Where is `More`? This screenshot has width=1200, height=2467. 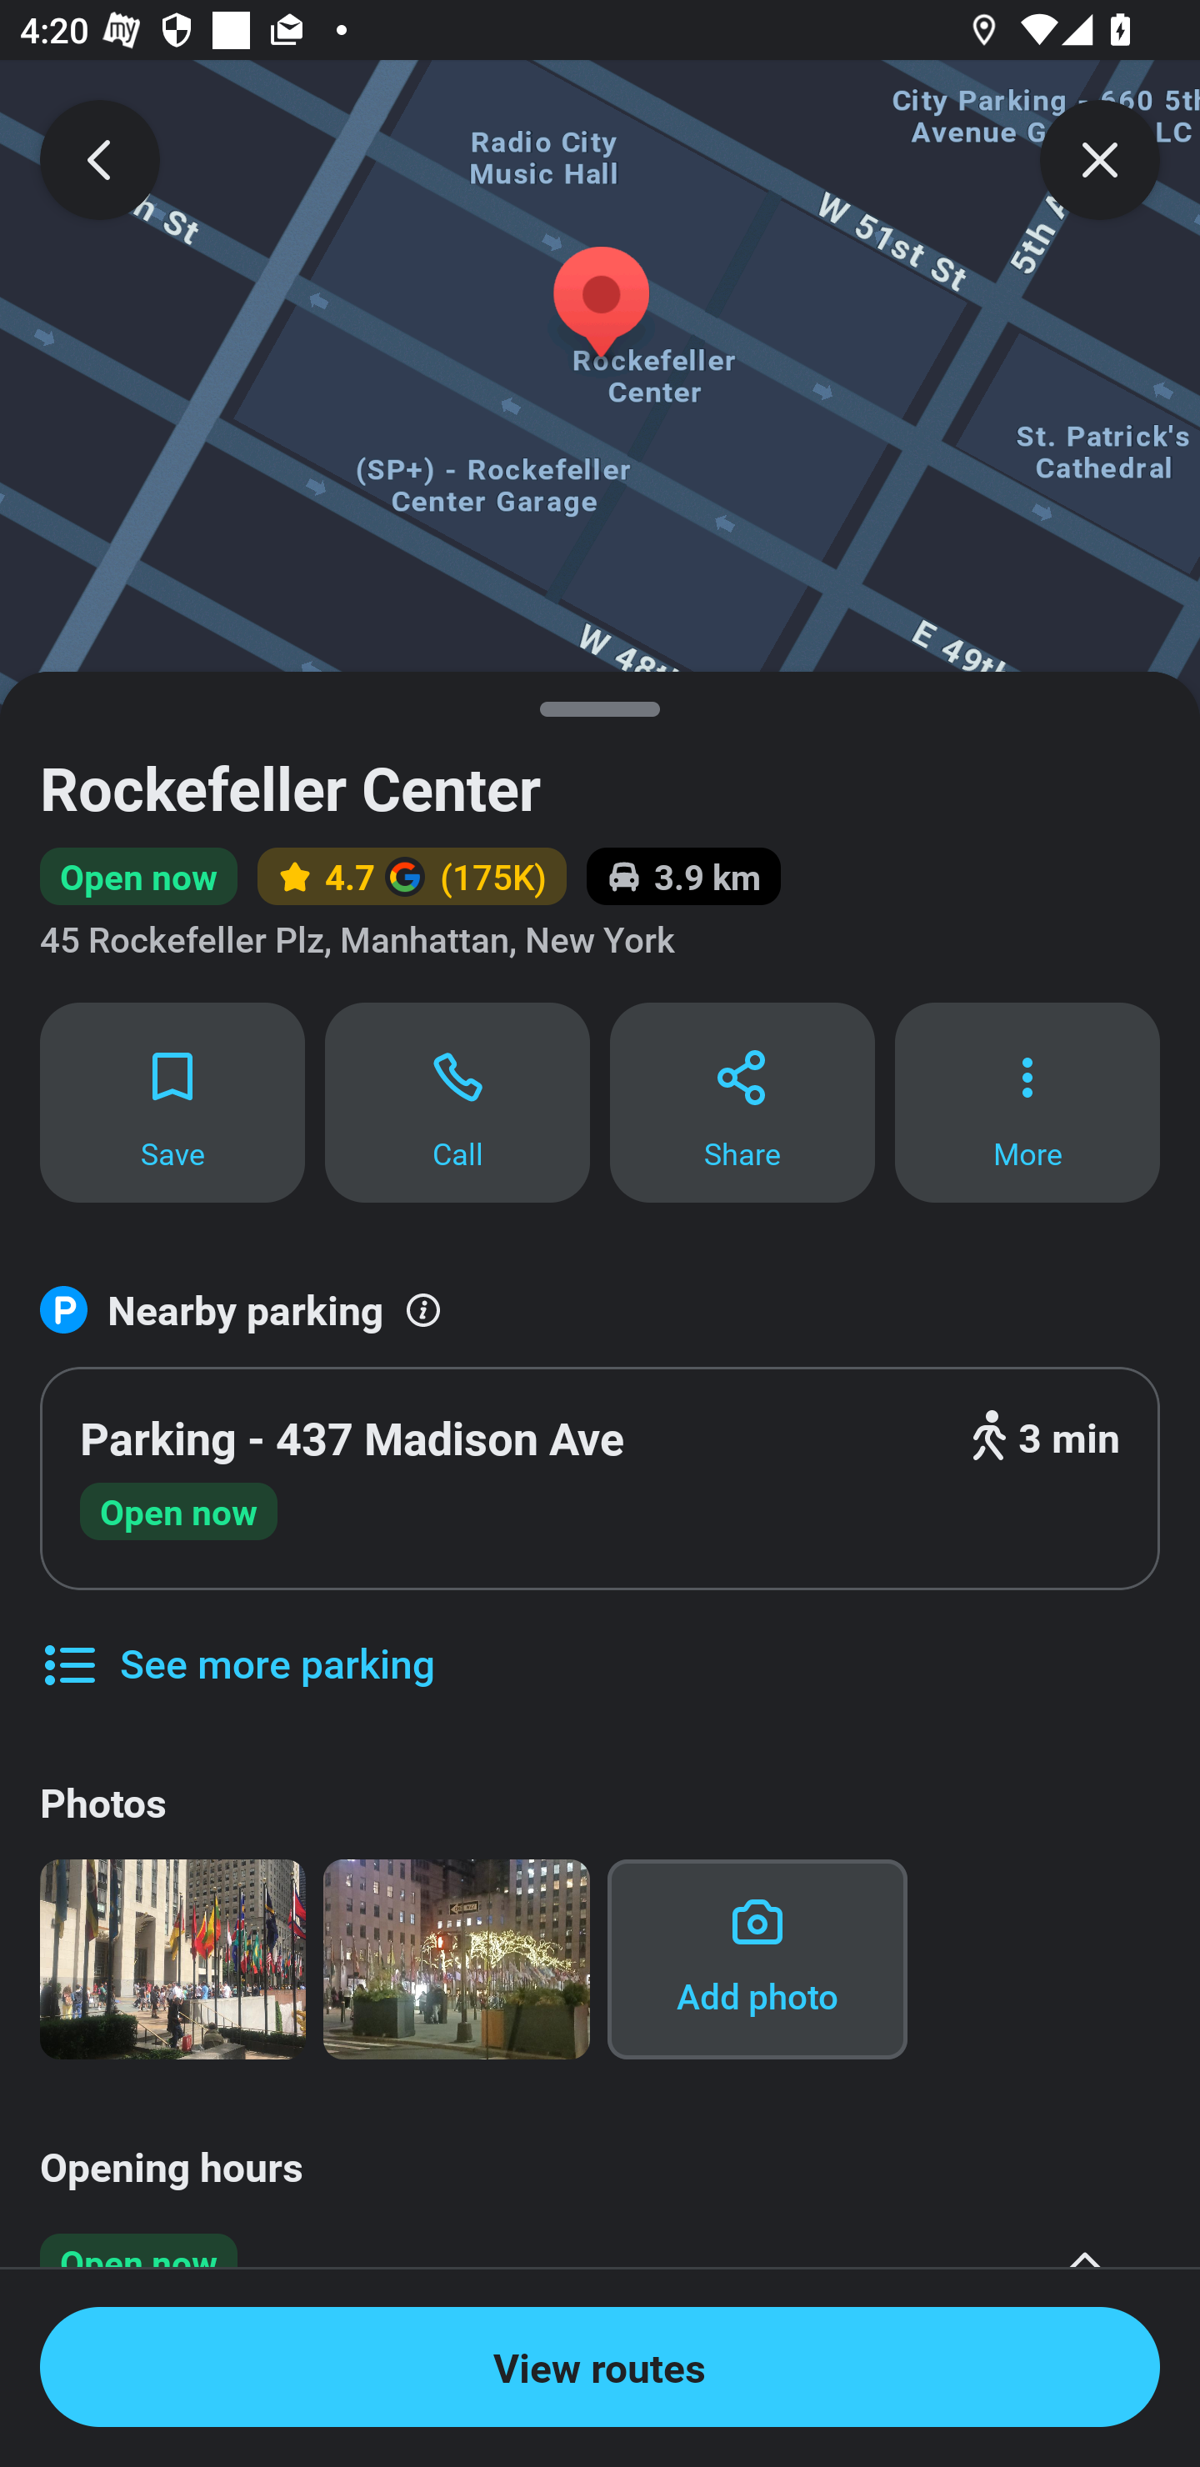
More is located at coordinates (1027, 1102).